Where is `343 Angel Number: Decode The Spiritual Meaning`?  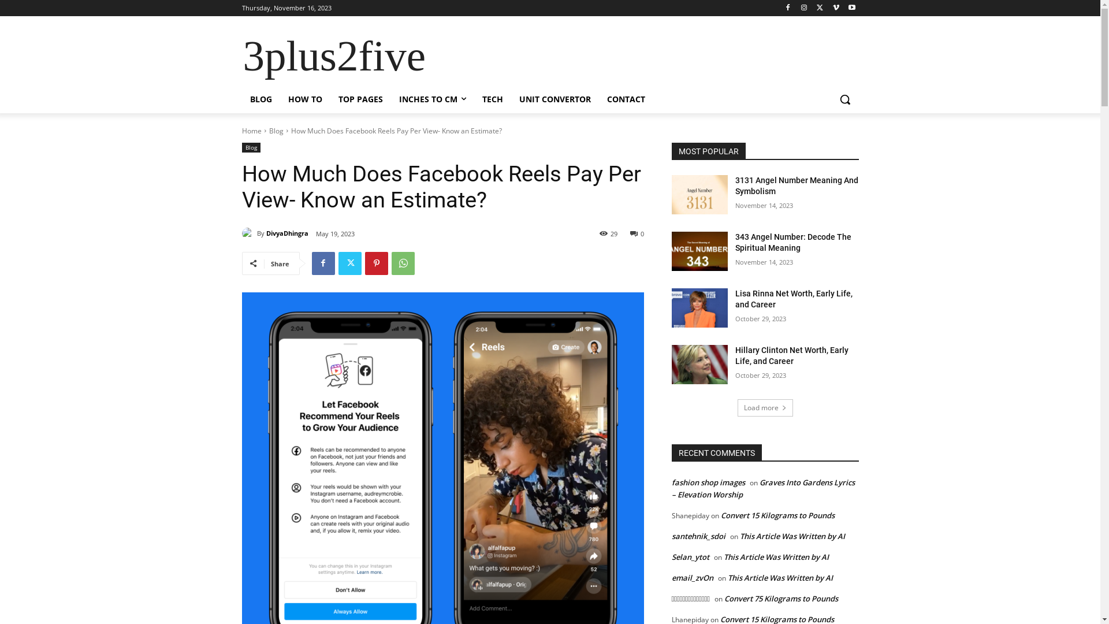 343 Angel Number: Decode The Spiritual Meaning is located at coordinates (699, 251).